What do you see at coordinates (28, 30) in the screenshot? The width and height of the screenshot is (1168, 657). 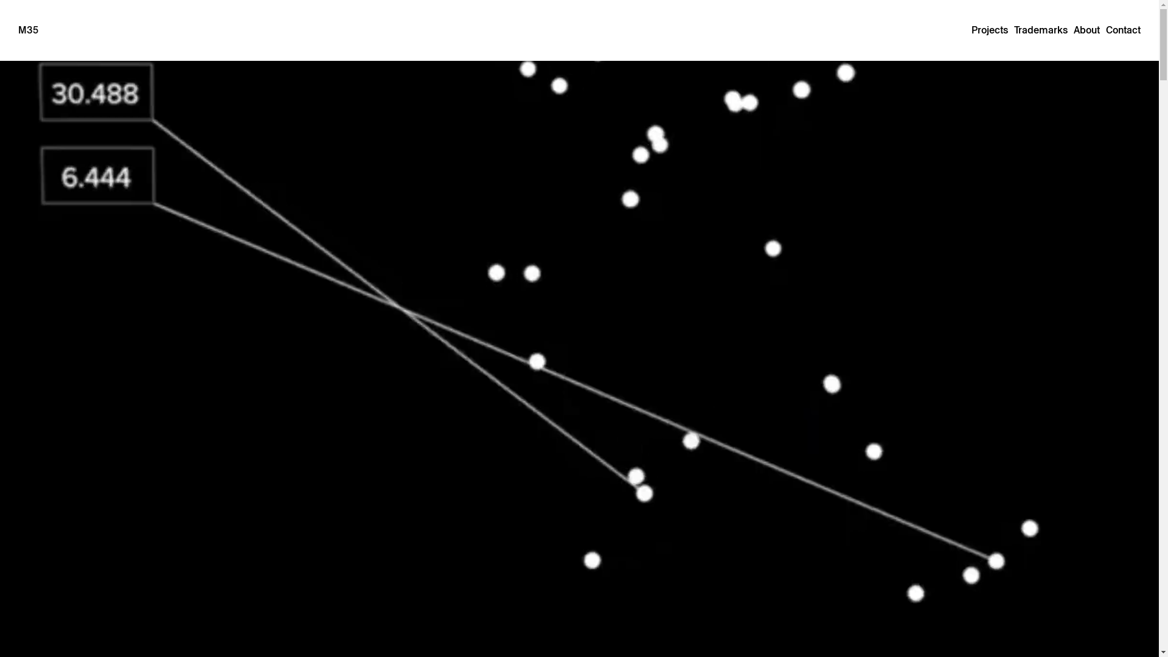 I see `M35` at bounding box center [28, 30].